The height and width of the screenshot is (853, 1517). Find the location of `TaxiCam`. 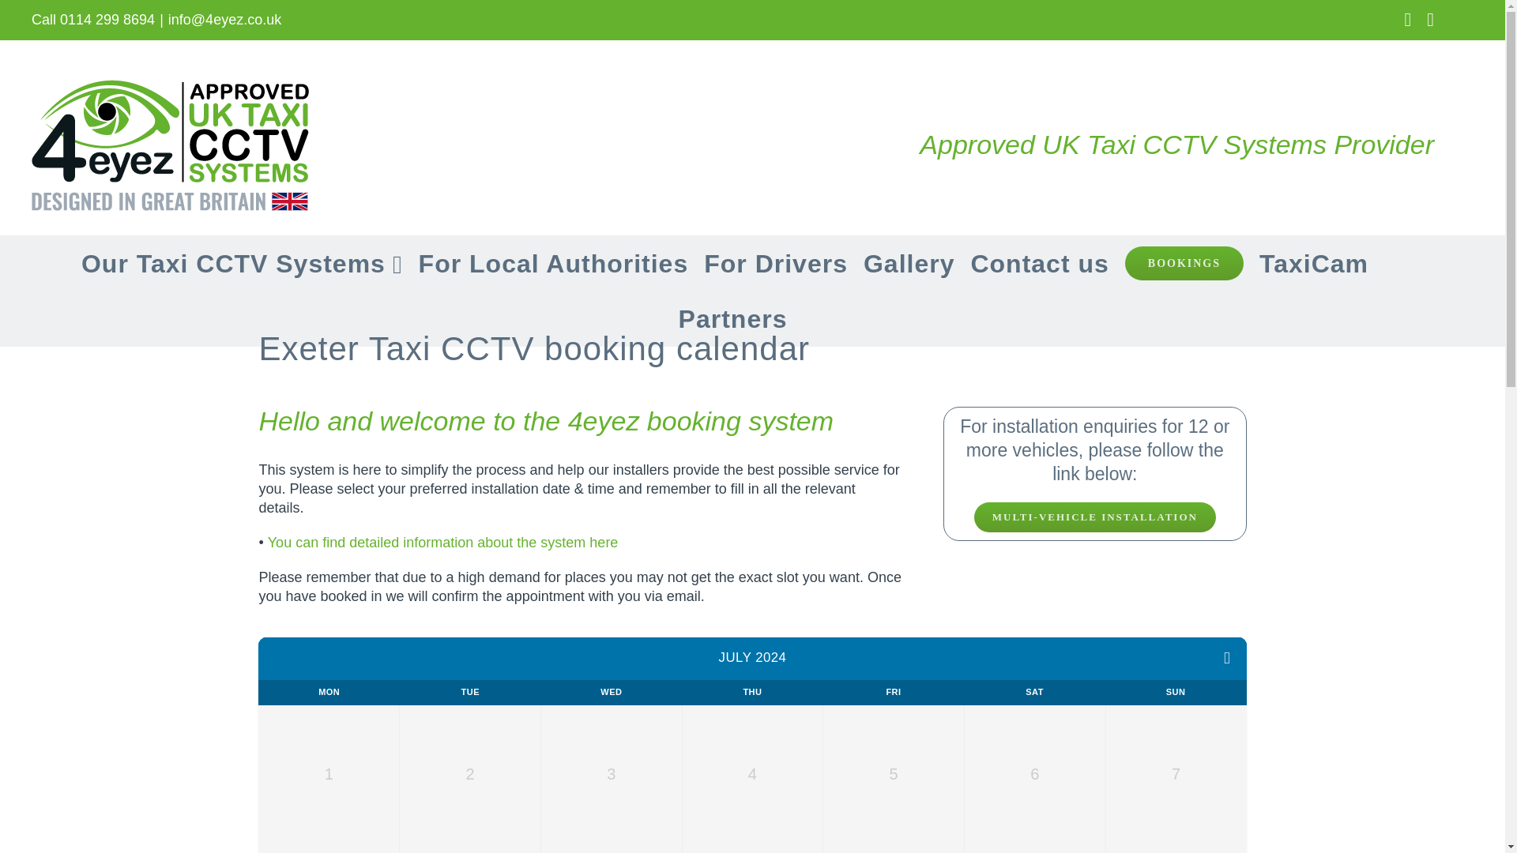

TaxiCam is located at coordinates (1313, 263).